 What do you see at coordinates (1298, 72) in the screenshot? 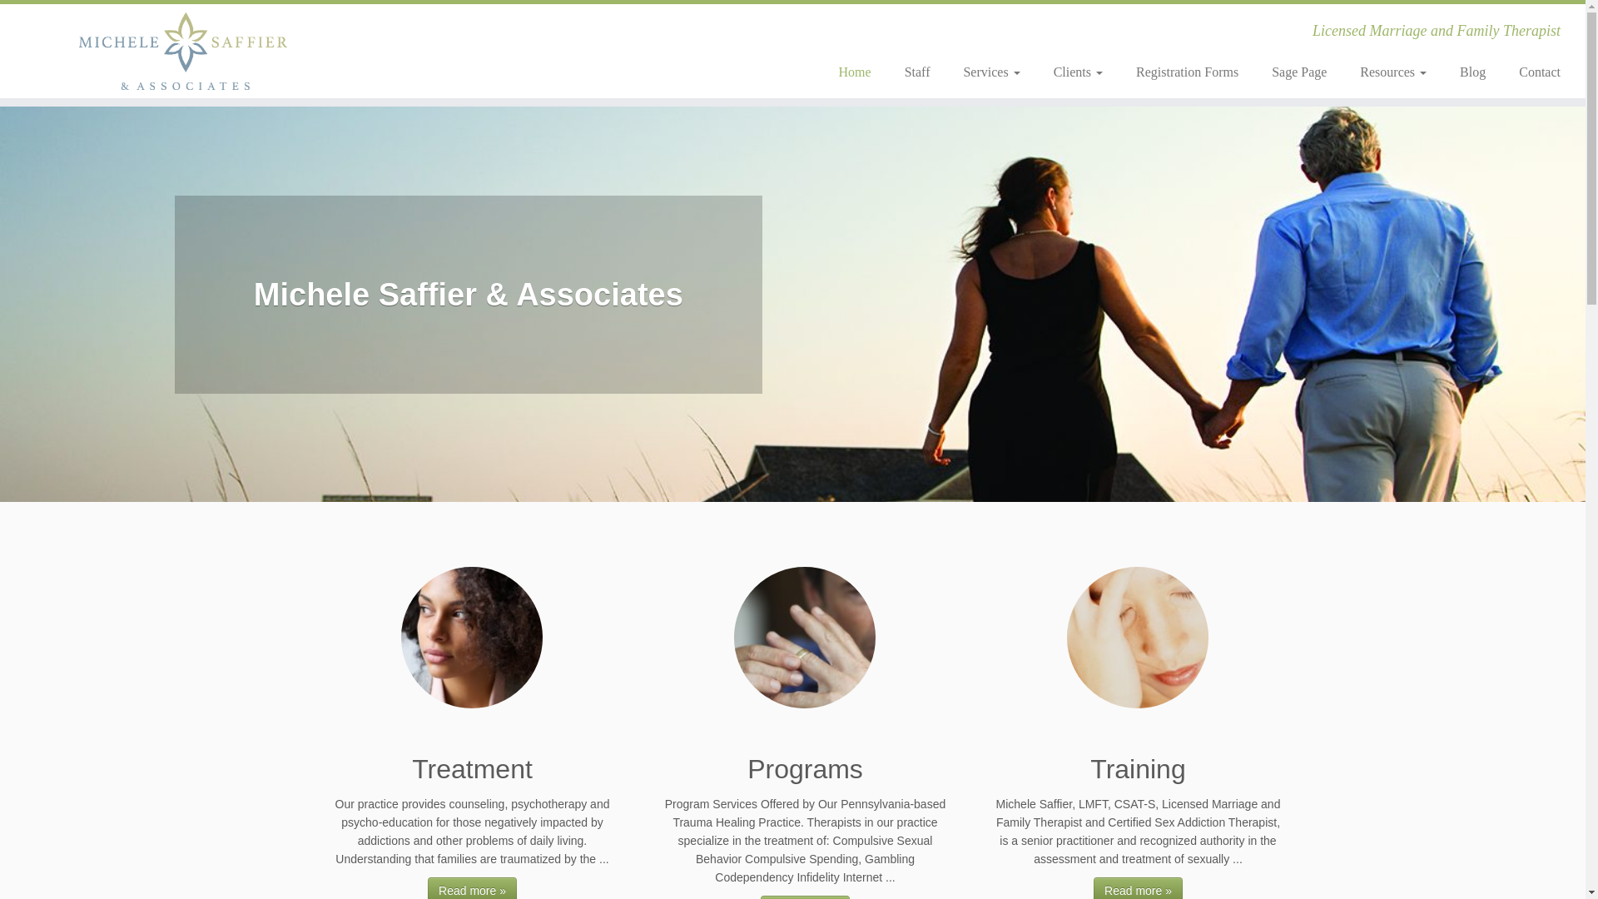
I see `Sage Page` at bounding box center [1298, 72].